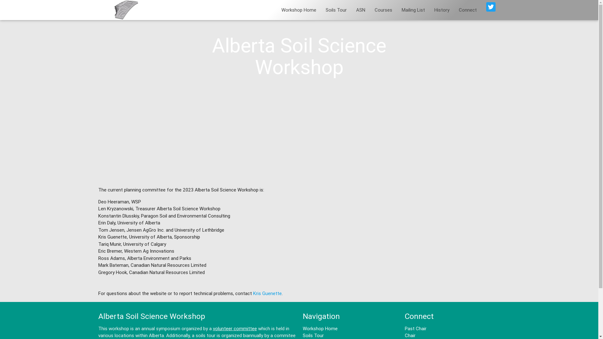 The image size is (603, 339). I want to click on Workshop Home, so click(320, 328).